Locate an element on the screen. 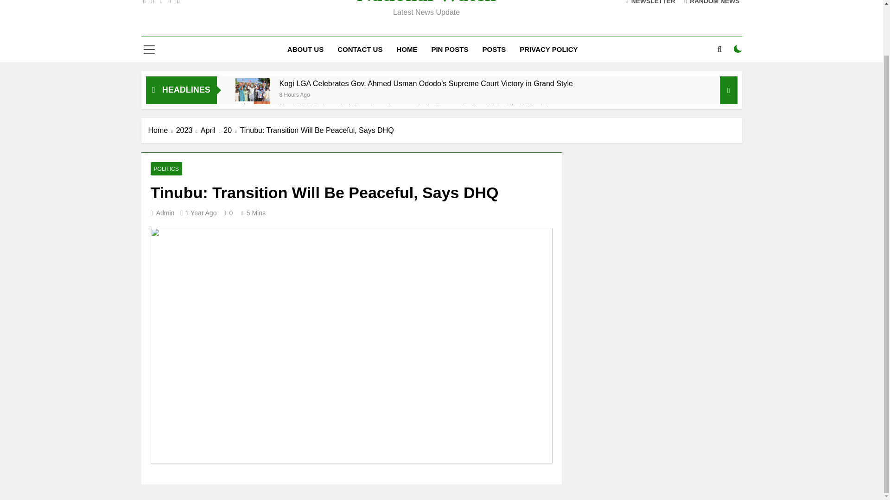 This screenshot has width=890, height=500. RANDOM NEWS is located at coordinates (712, 2).